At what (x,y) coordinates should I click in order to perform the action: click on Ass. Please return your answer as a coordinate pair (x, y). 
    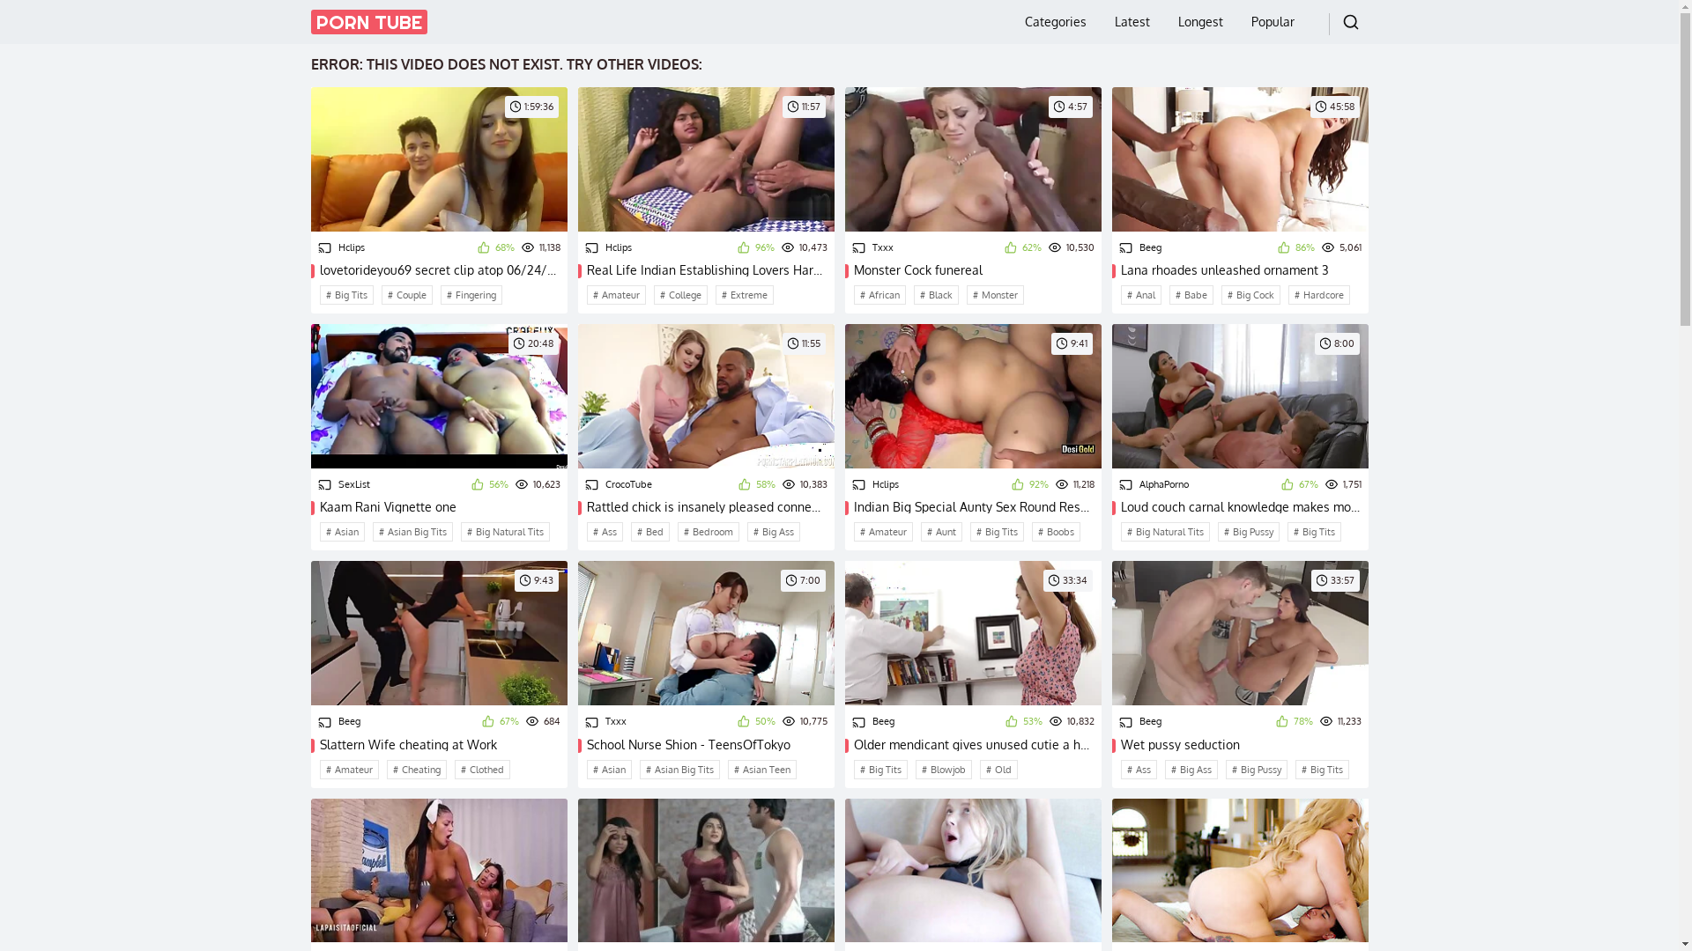
    Looking at the image, I should click on (605, 532).